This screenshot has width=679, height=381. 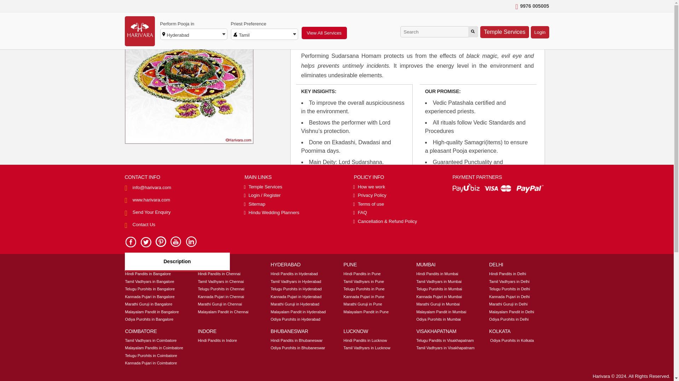 I want to click on Temple Services, so click(x=504, y=32).